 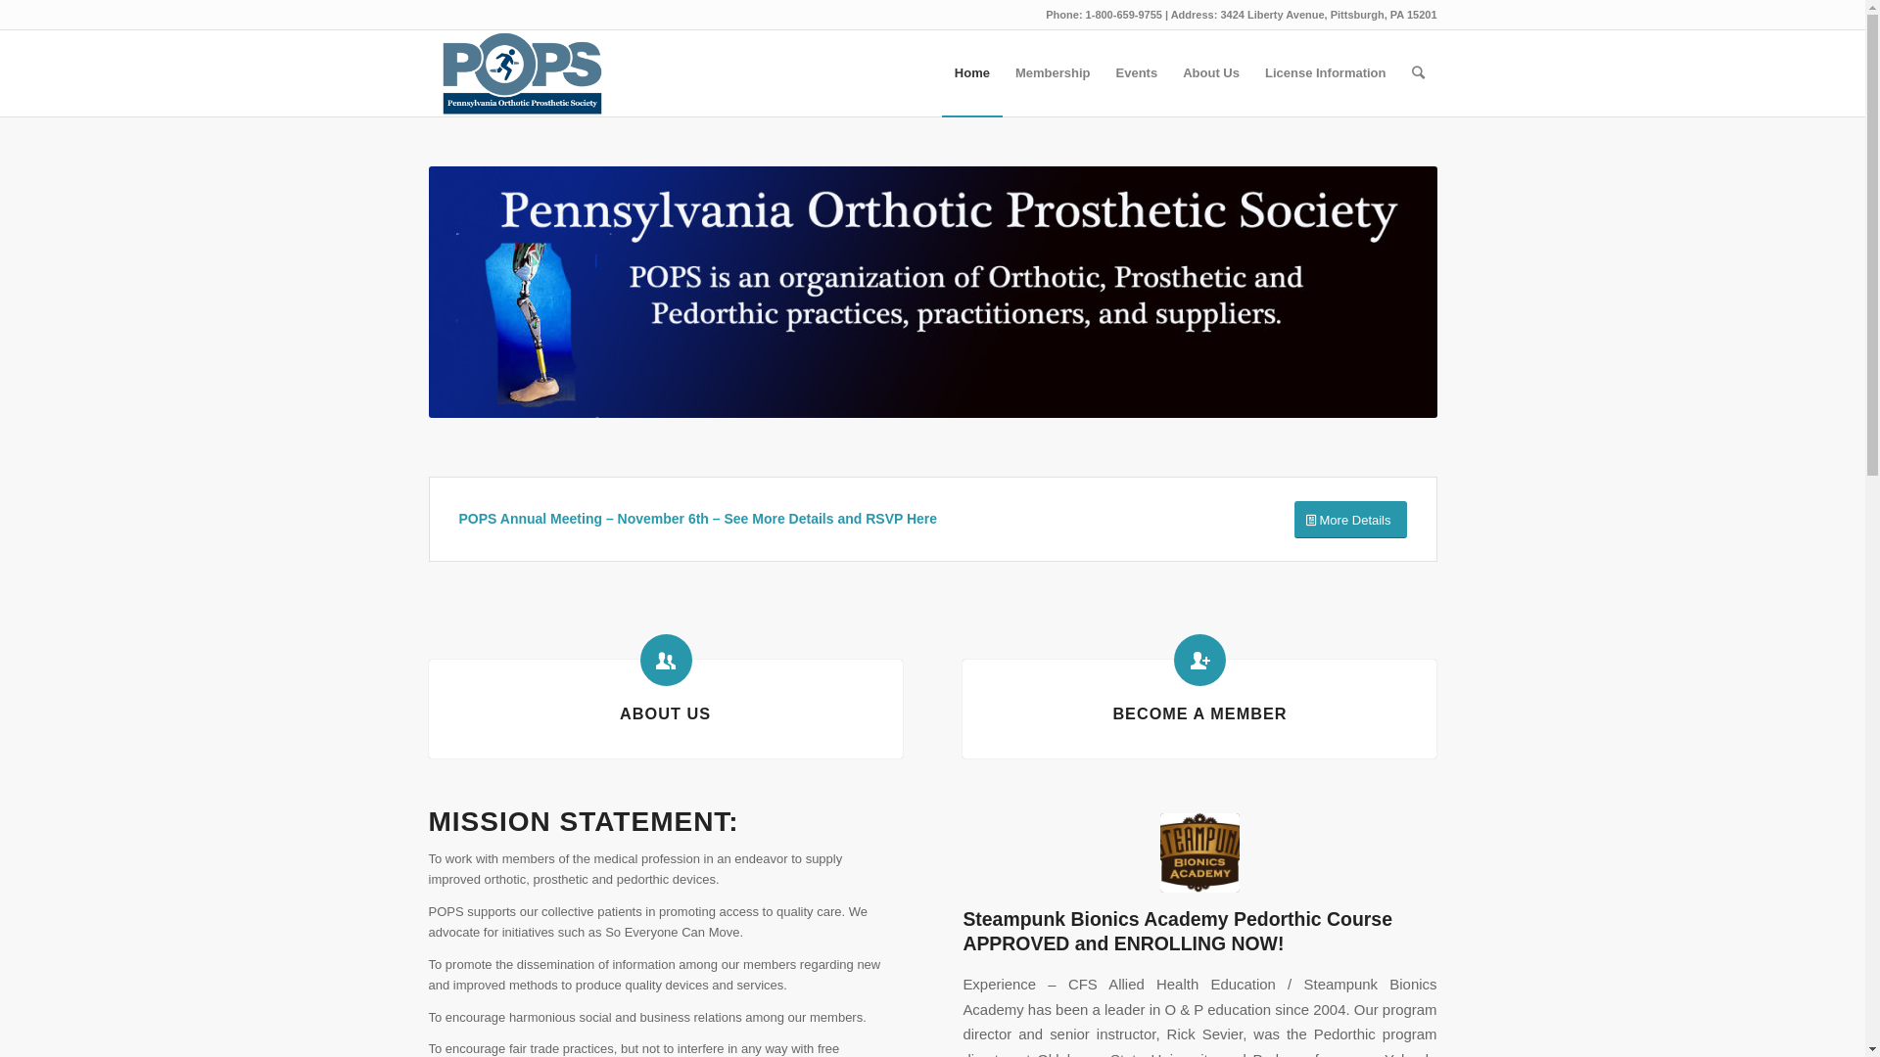 I want to click on About Us, so click(x=1211, y=73).